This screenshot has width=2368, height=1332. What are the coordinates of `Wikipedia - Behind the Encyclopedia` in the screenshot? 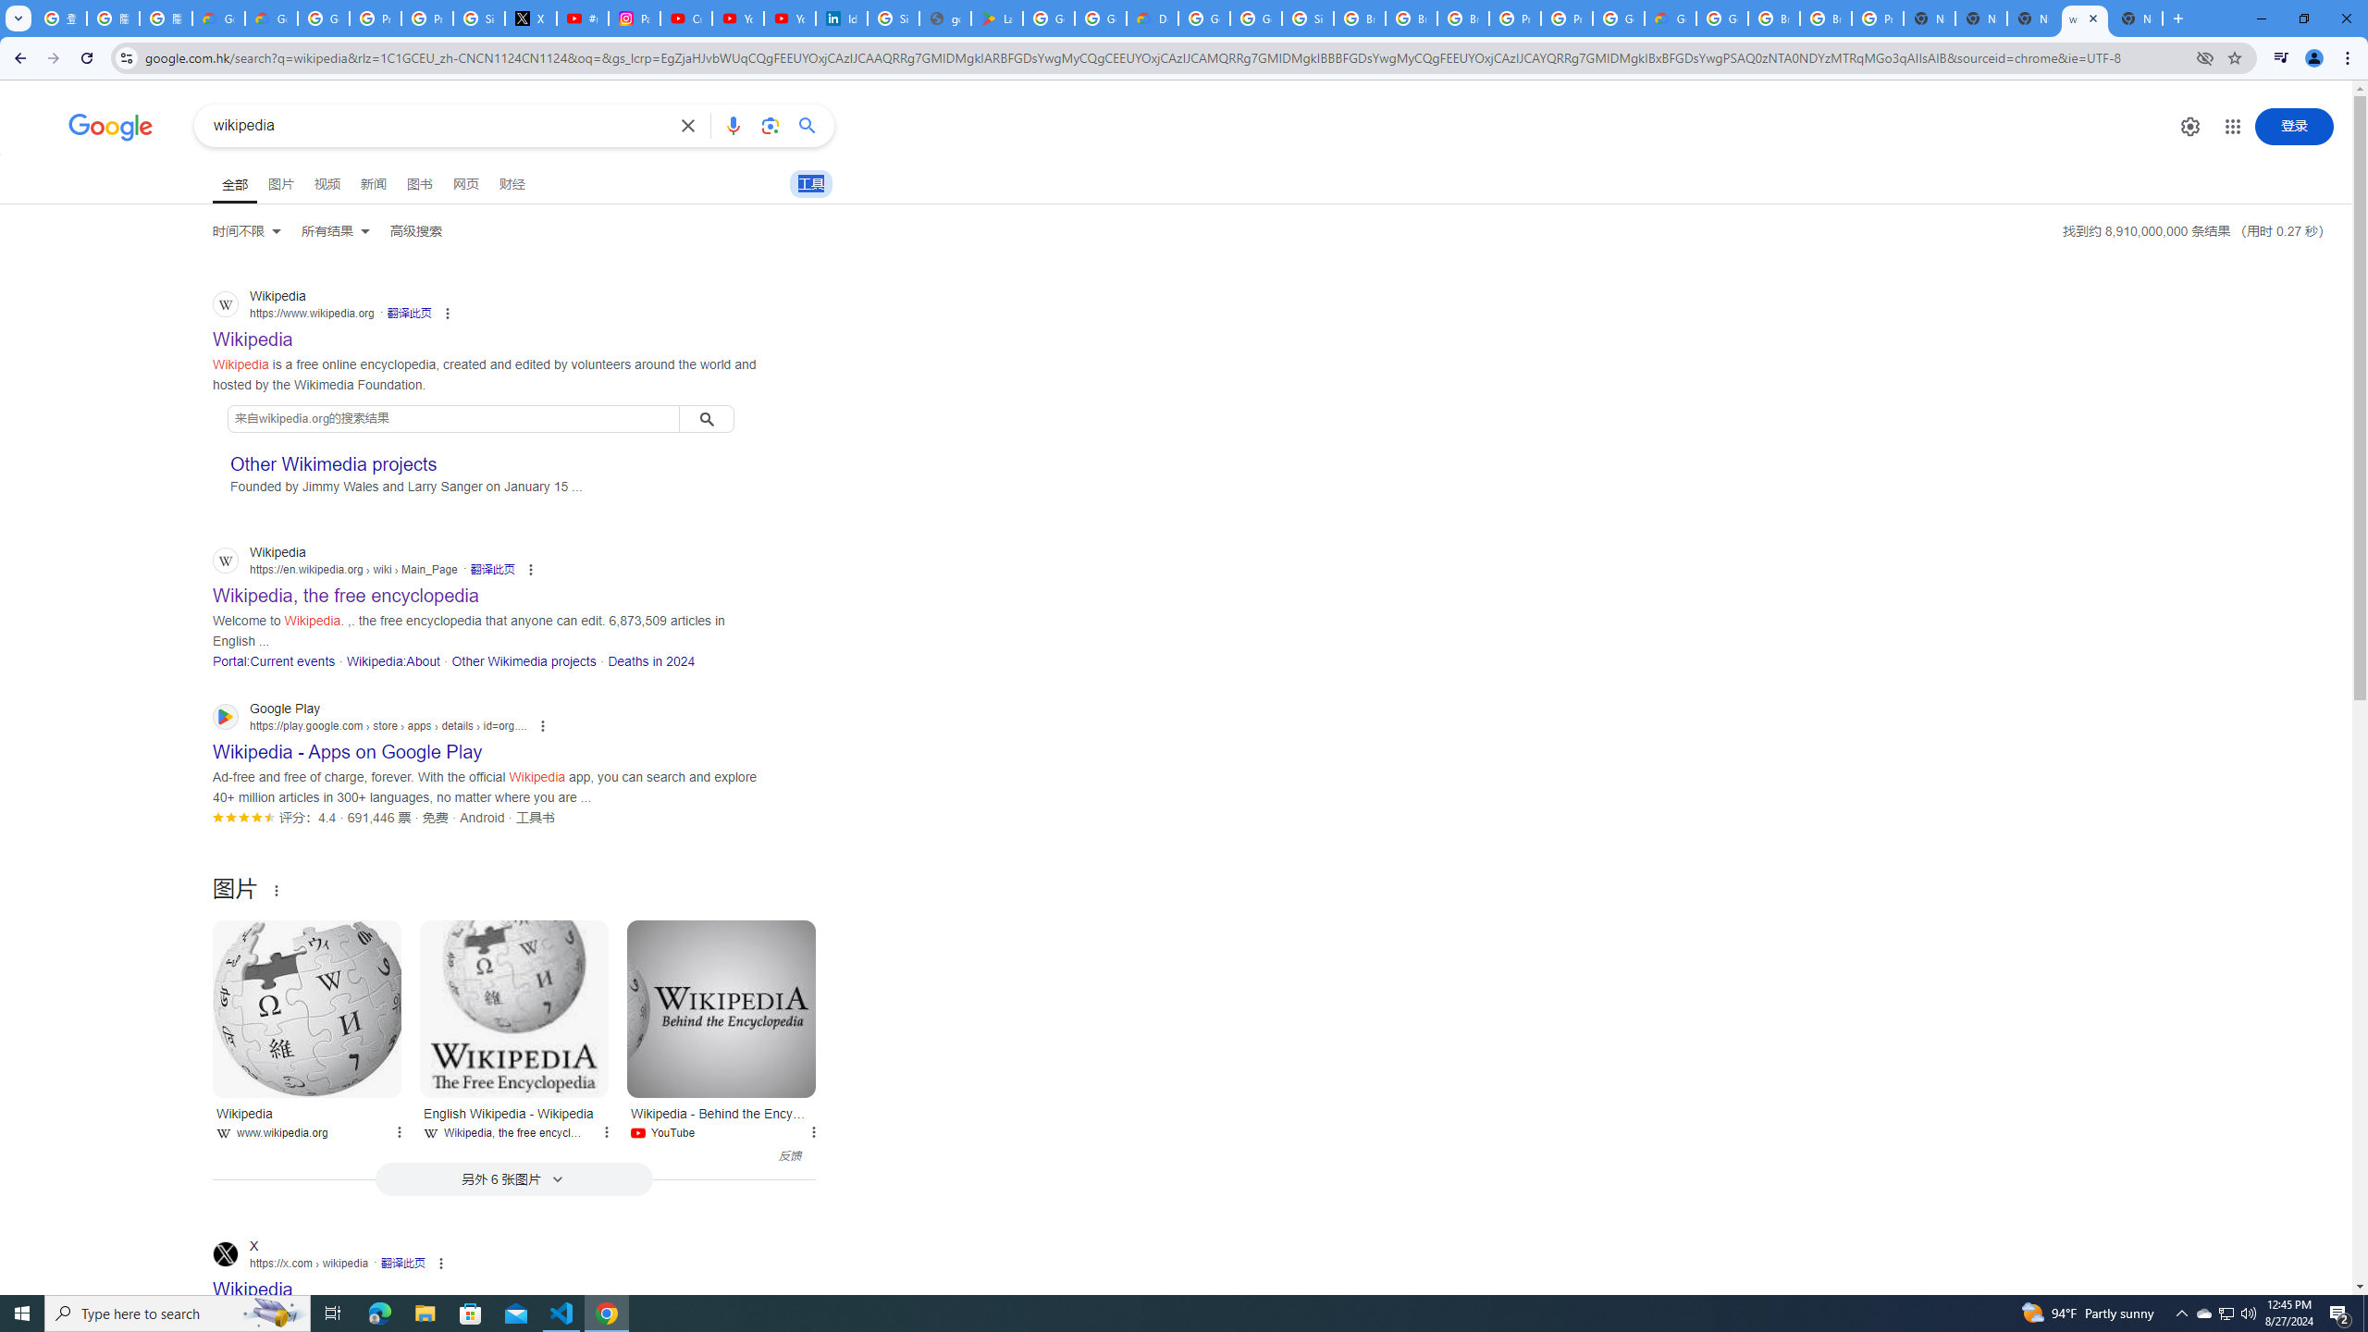 It's located at (721, 1008).